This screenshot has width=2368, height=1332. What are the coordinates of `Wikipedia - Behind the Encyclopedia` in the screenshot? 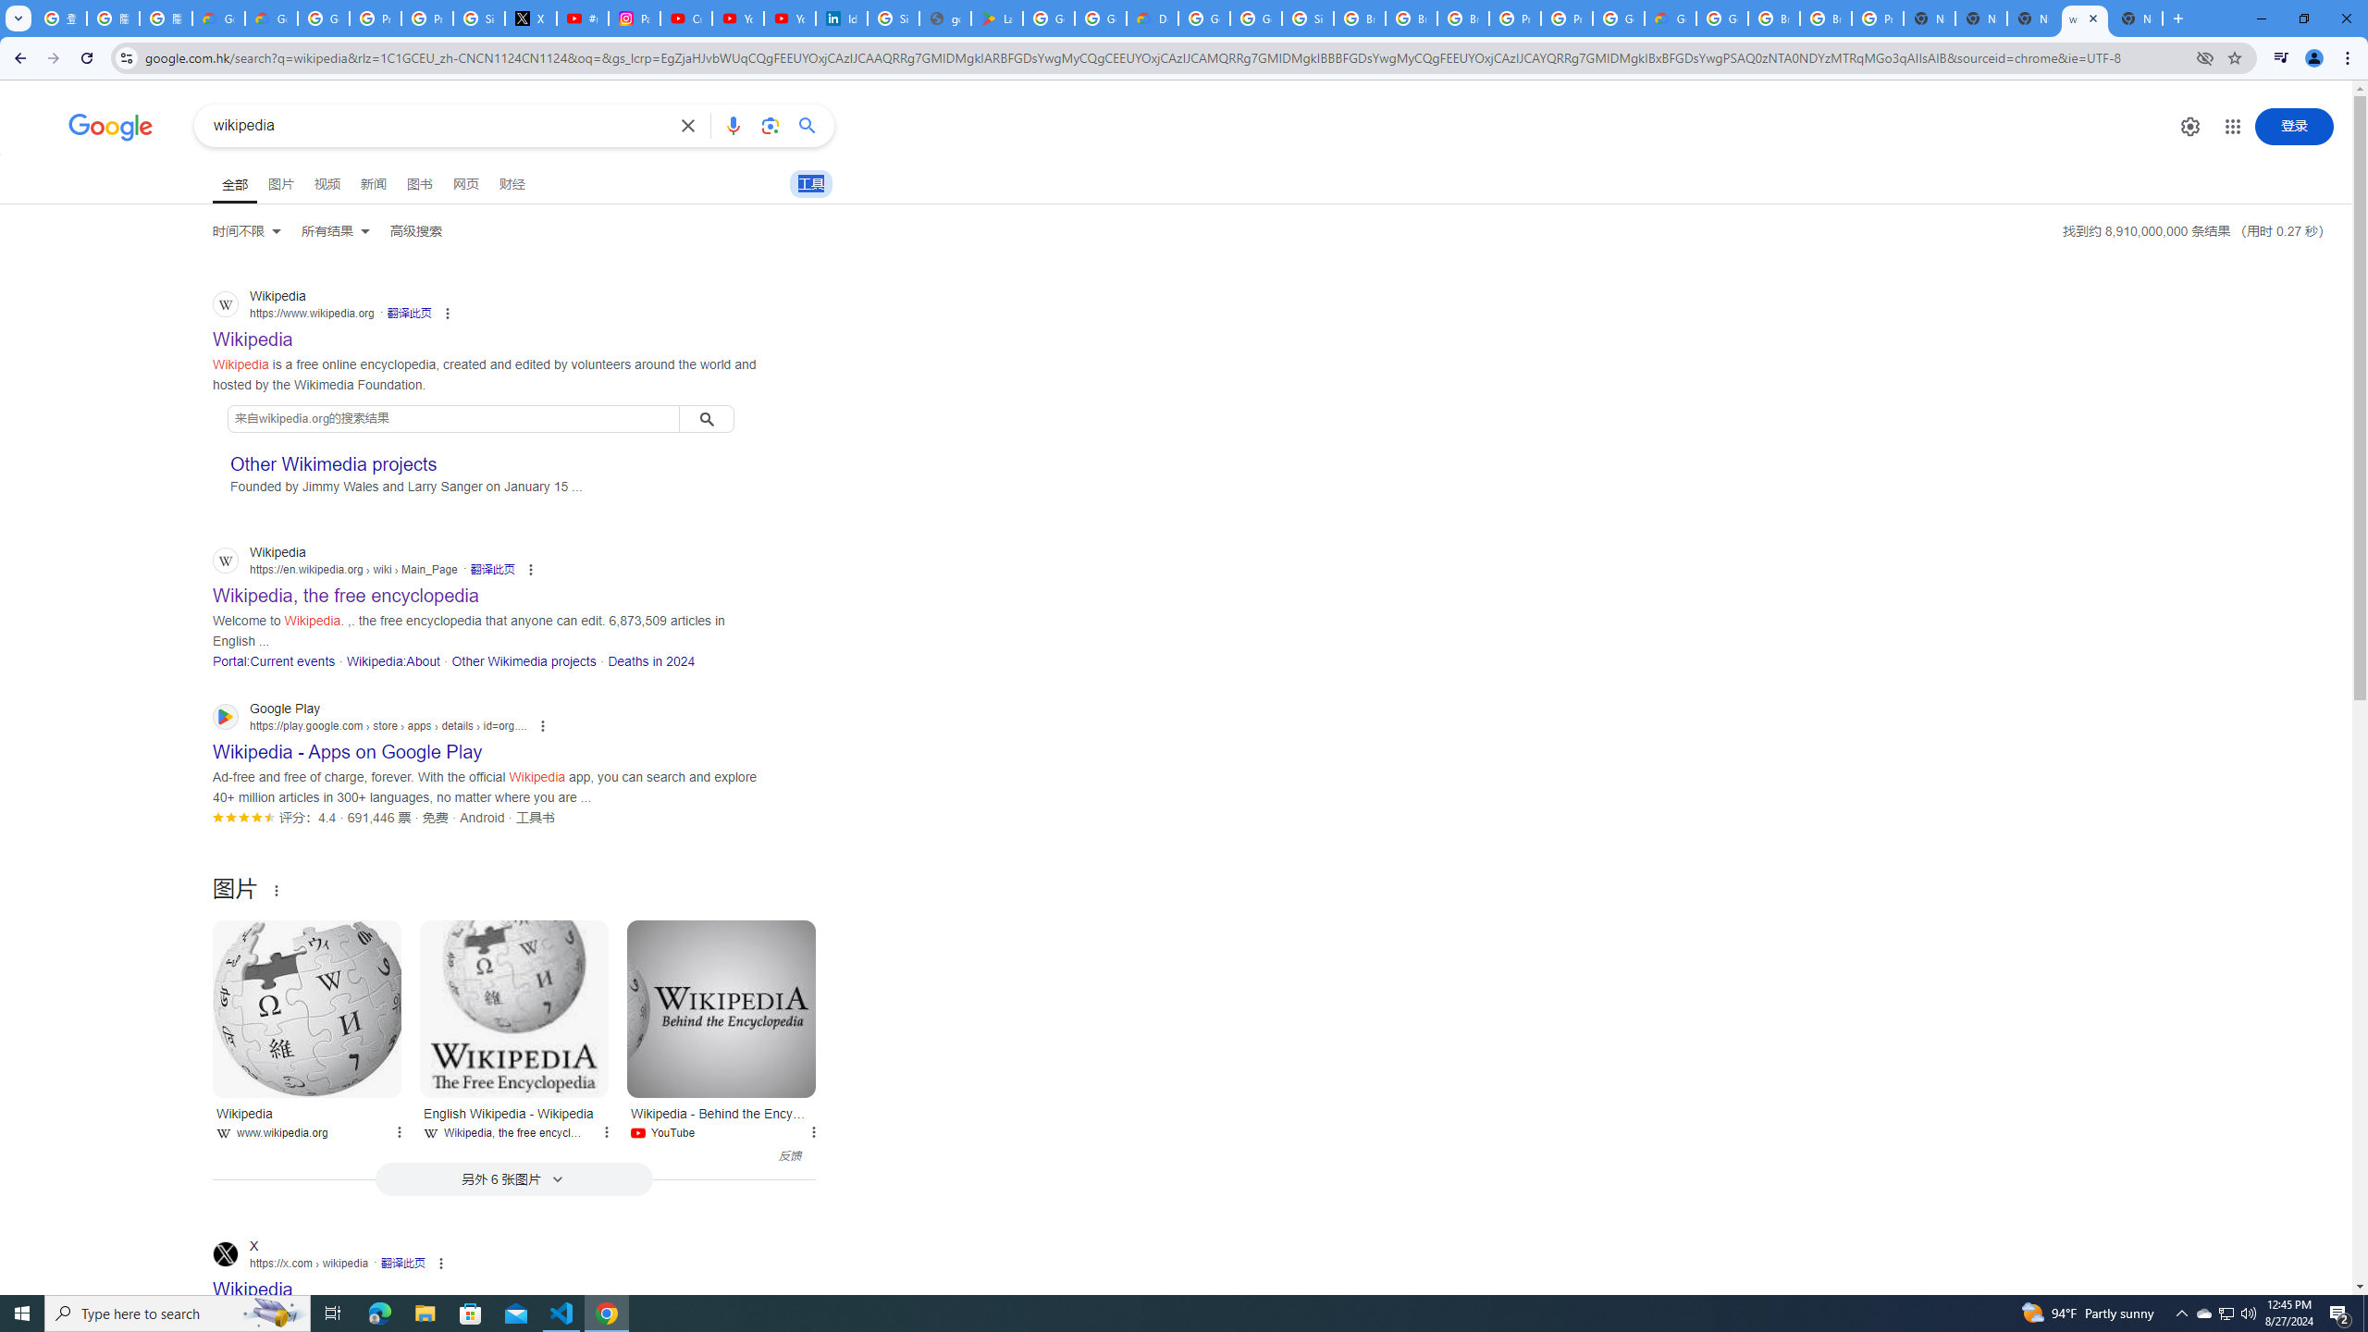 It's located at (721, 1008).